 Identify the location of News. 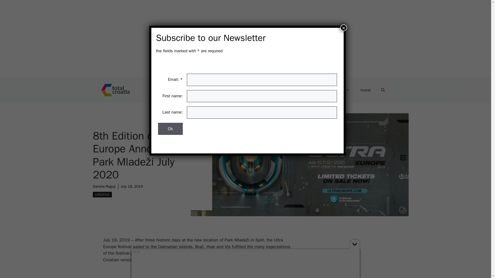
(249, 90).